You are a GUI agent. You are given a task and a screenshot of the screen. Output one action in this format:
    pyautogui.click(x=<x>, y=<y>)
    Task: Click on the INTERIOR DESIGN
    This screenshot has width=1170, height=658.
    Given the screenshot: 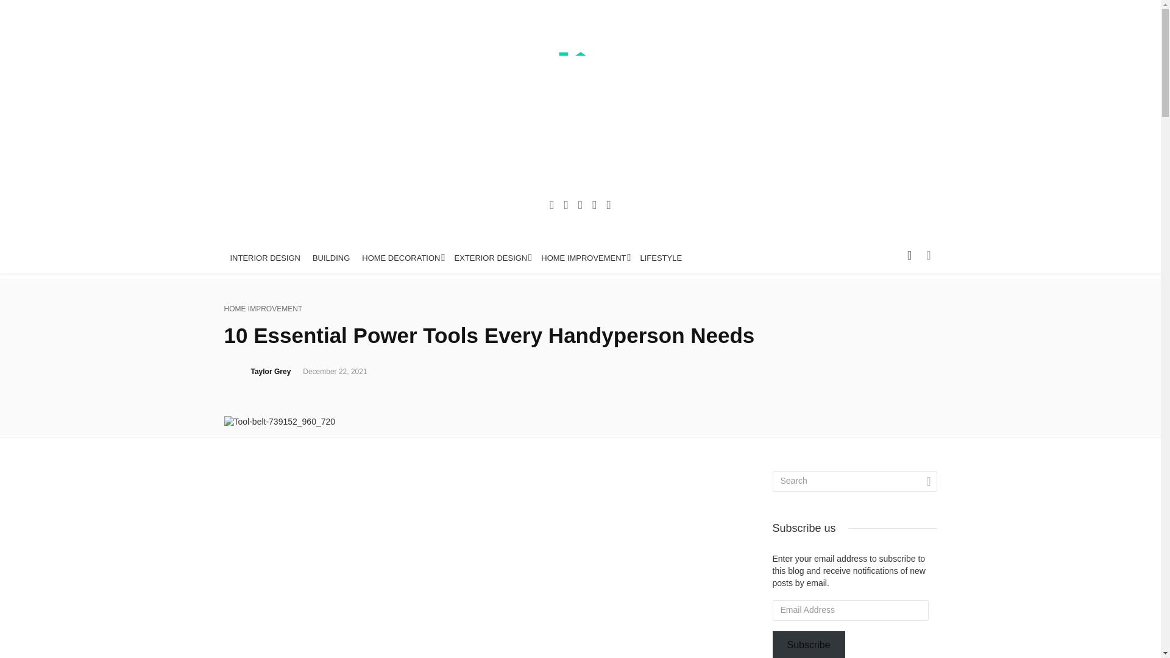 What is the action you would take?
    pyautogui.click(x=266, y=258)
    